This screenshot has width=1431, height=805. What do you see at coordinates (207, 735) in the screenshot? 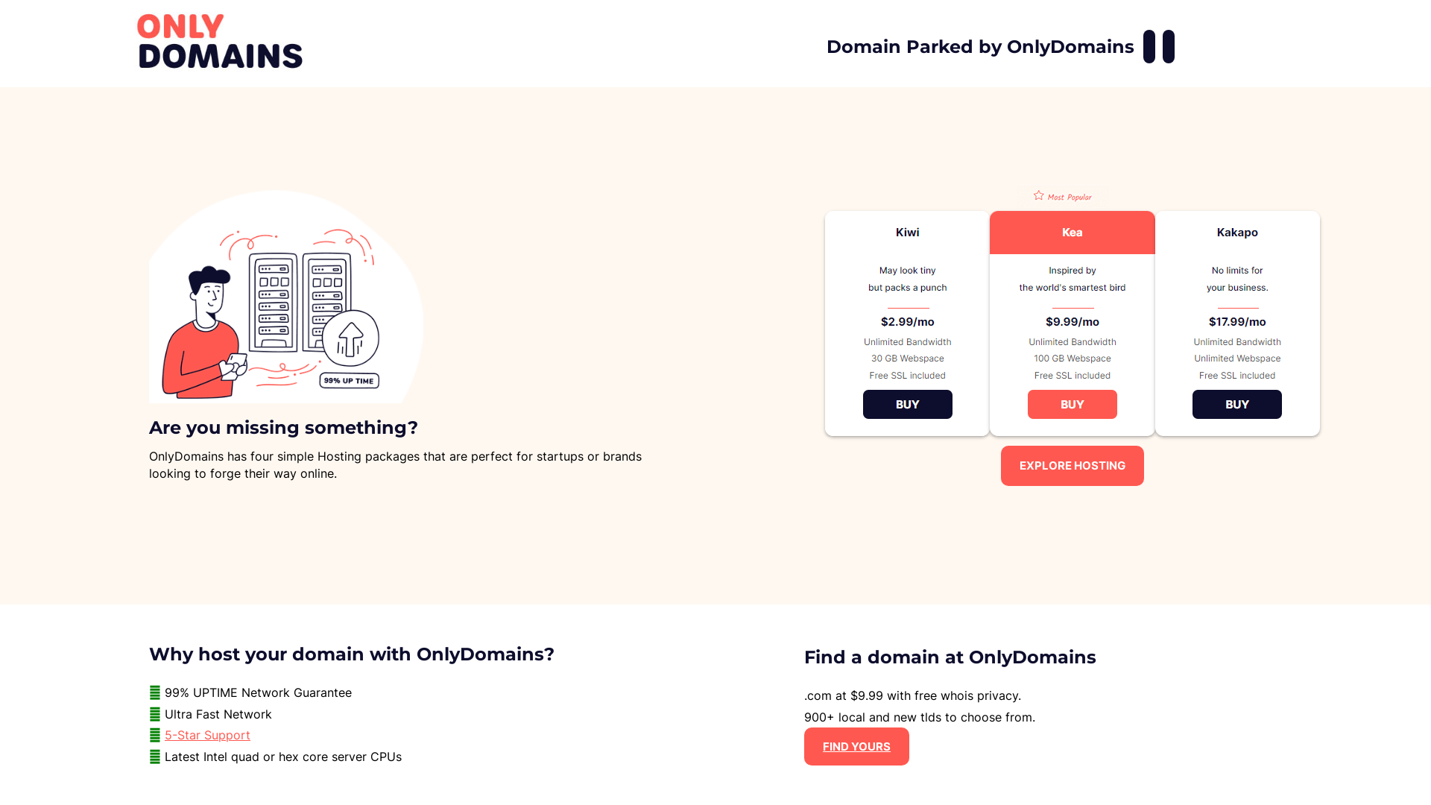
I see `5-Star Support` at bounding box center [207, 735].